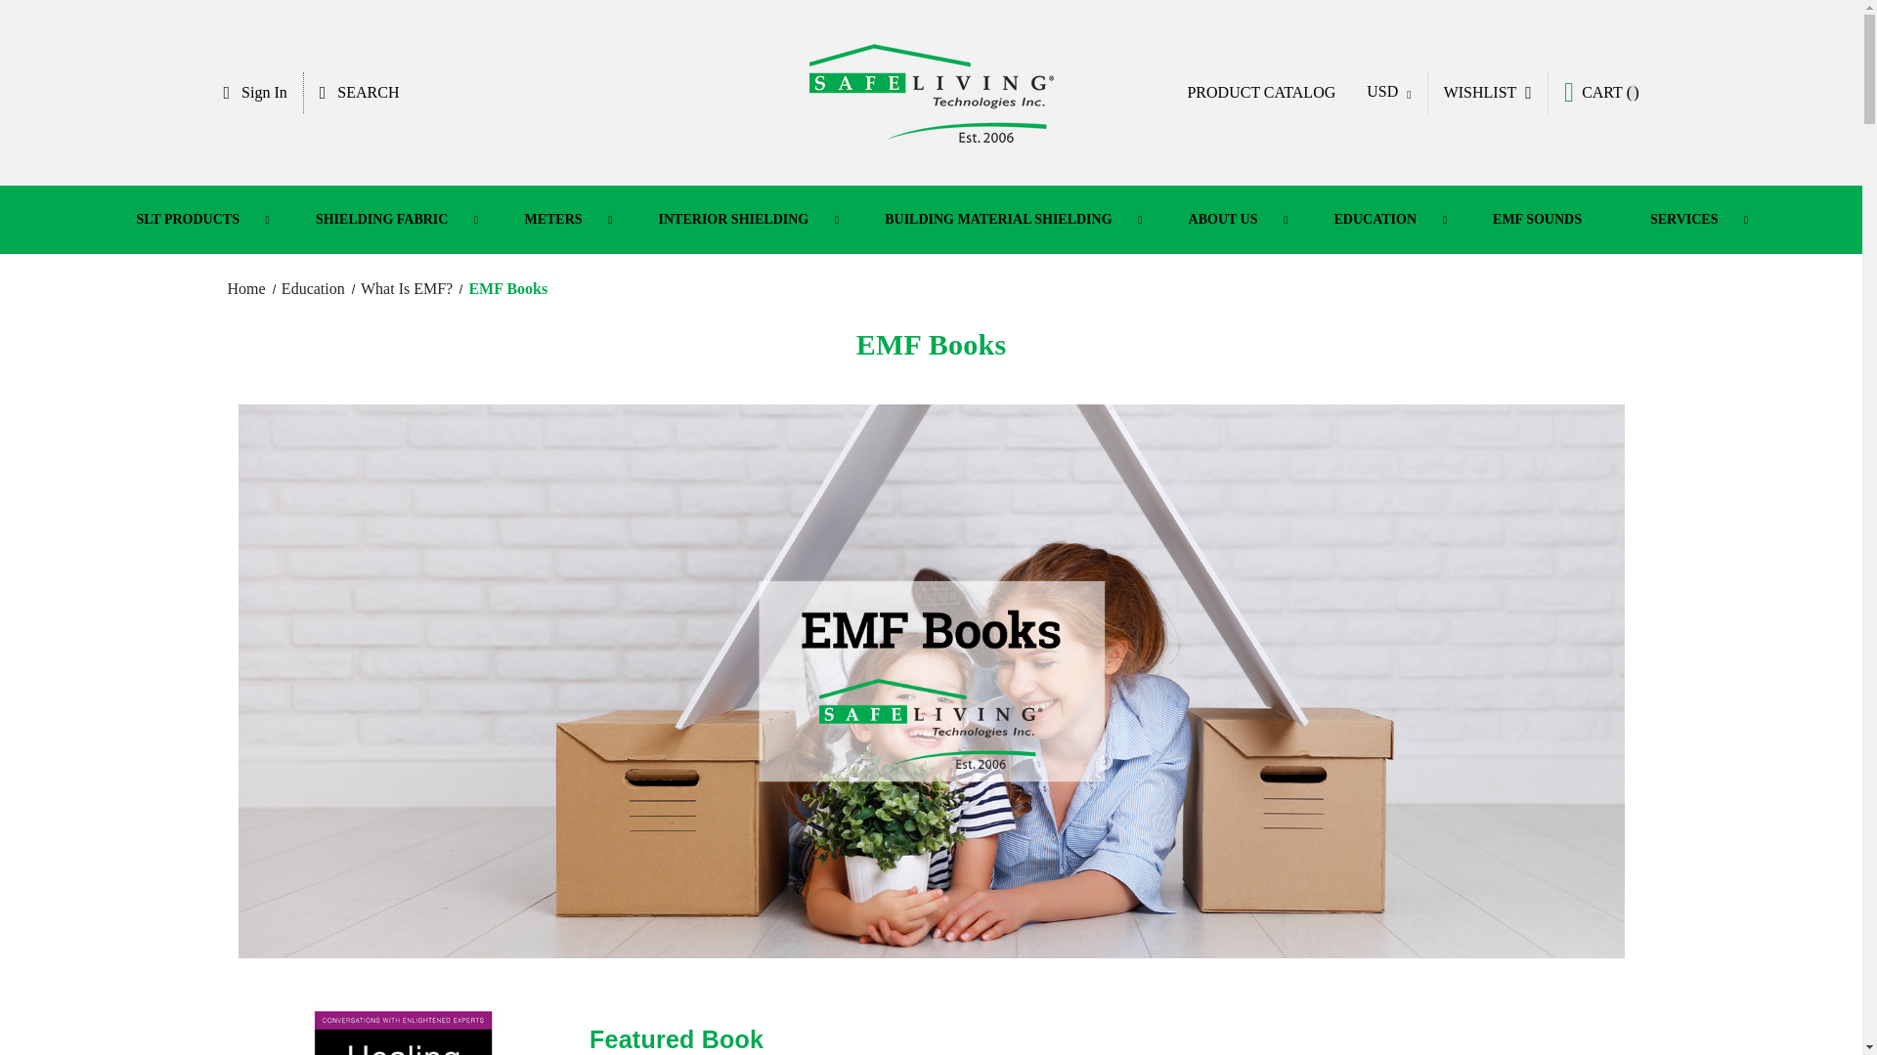  What do you see at coordinates (556, 220) in the screenshot?
I see `METERS` at bounding box center [556, 220].